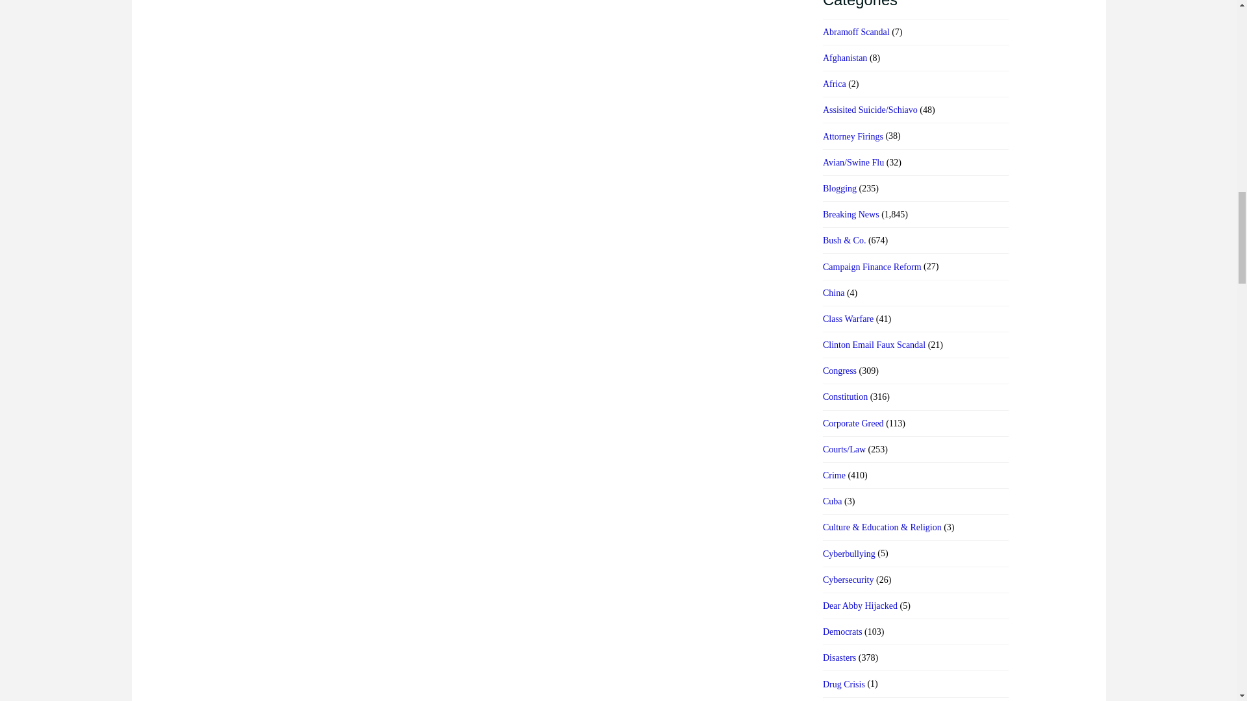 The height and width of the screenshot is (701, 1247). What do you see at coordinates (833, 501) in the screenshot?
I see `Cuba` at bounding box center [833, 501].